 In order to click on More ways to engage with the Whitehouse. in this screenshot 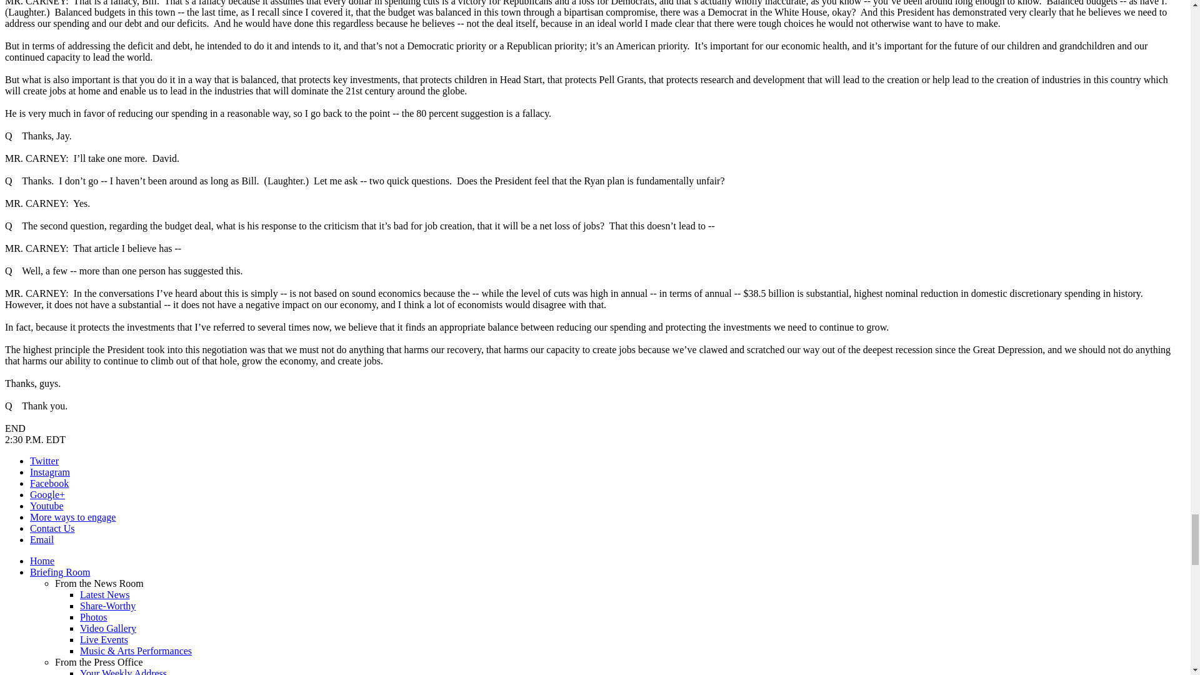, I will do `click(72, 516)`.